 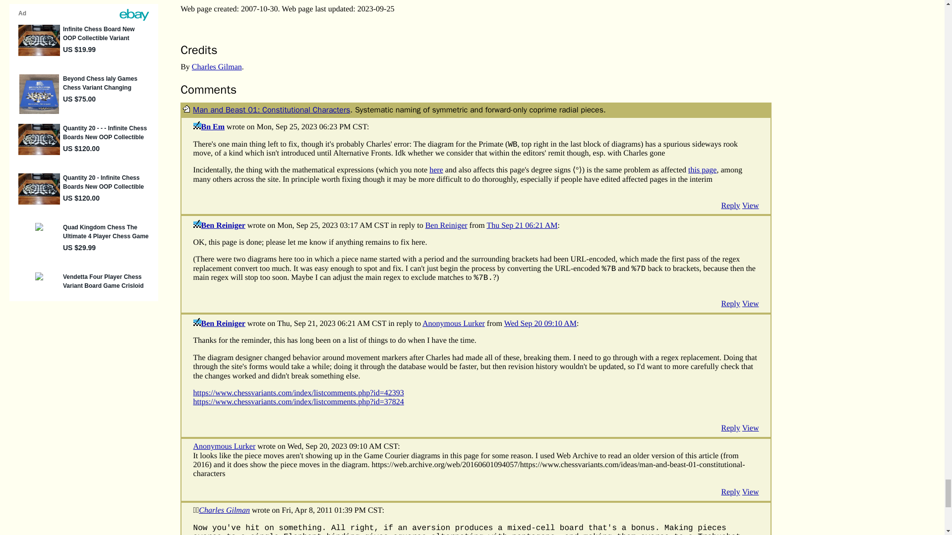 What do you see at coordinates (197, 321) in the screenshot?
I see `Inventor` at bounding box center [197, 321].